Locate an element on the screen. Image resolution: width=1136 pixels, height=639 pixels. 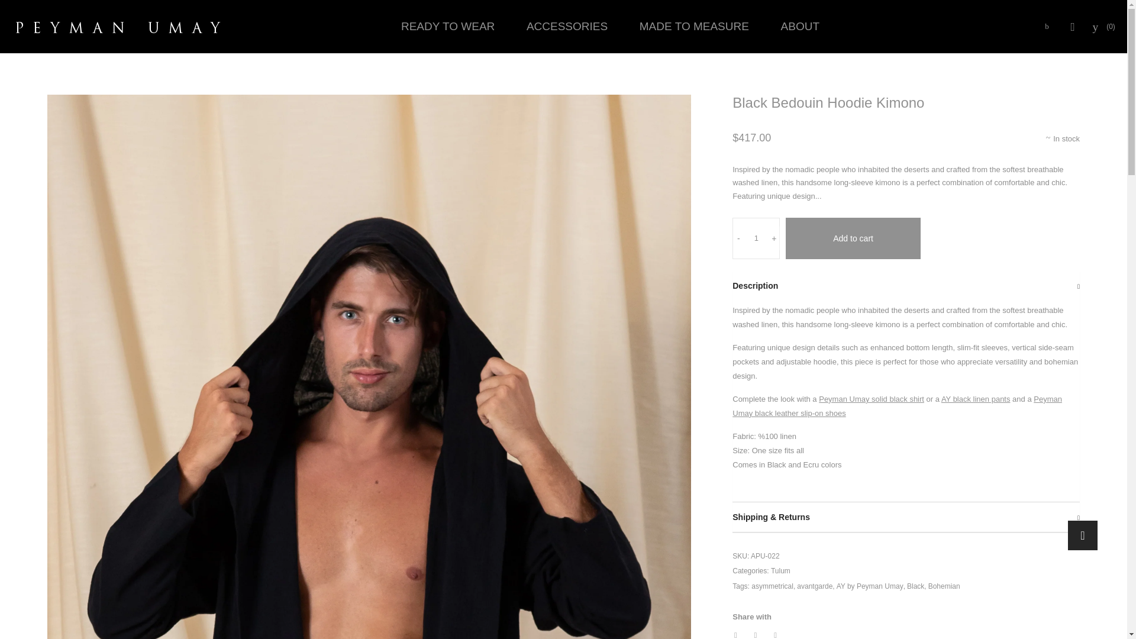
MADE TO MEASURE is located at coordinates (693, 26).